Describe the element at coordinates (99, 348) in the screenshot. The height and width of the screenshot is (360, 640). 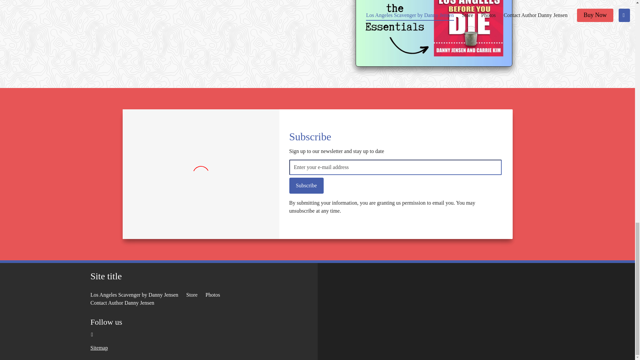
I see `Sitemap` at that location.